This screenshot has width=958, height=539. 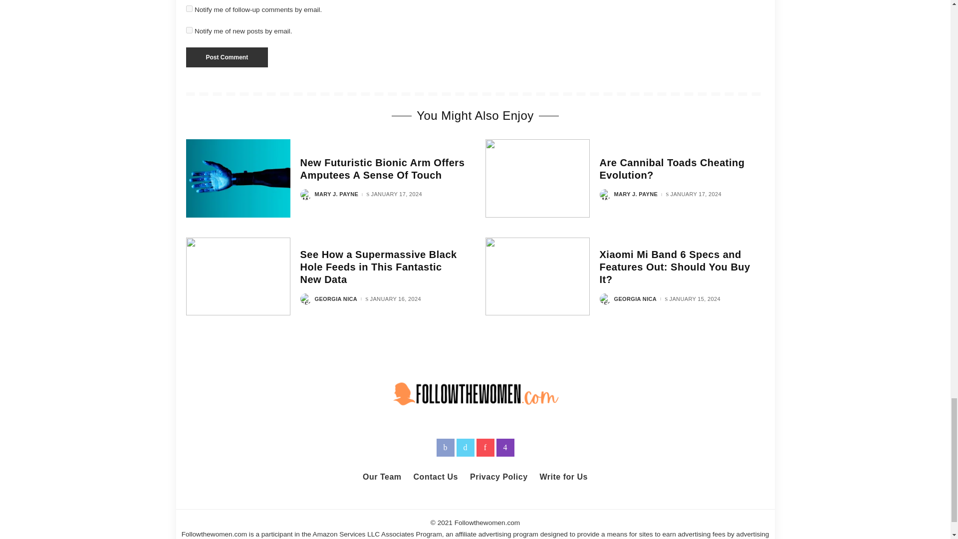 I want to click on subscribe, so click(x=189, y=30).